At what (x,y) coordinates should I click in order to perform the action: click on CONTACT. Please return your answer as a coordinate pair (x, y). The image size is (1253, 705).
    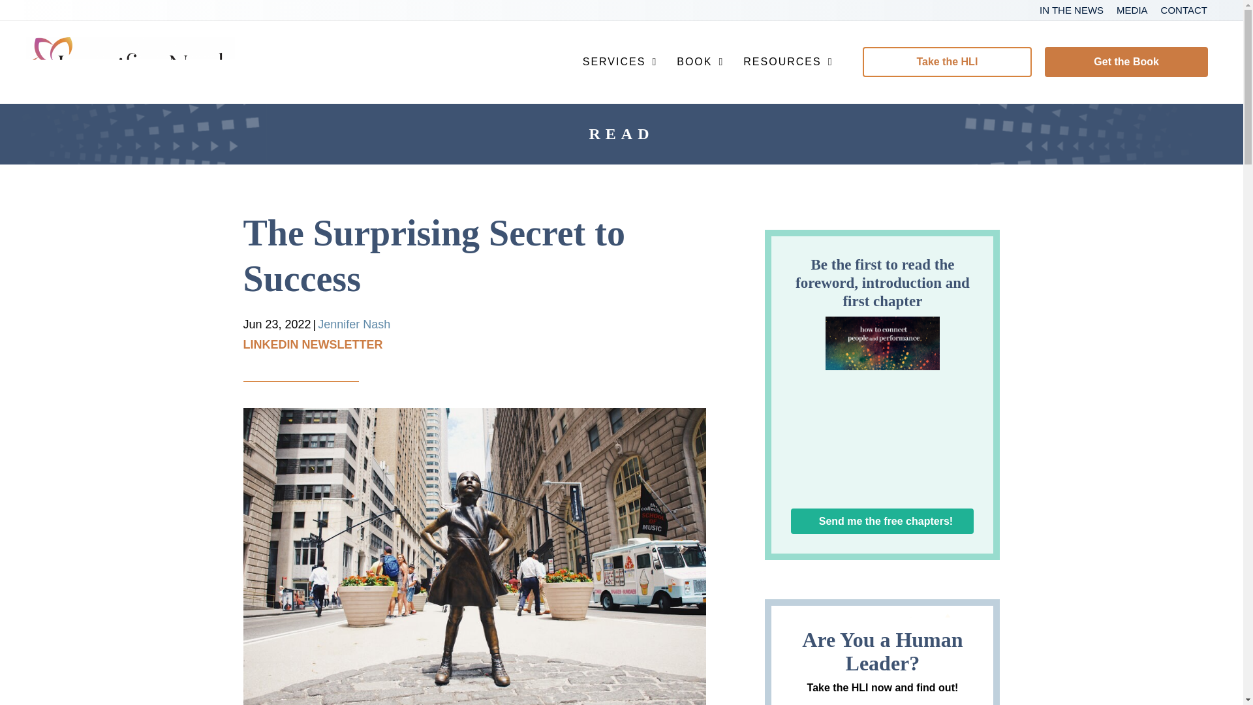
    Looking at the image, I should click on (1184, 12).